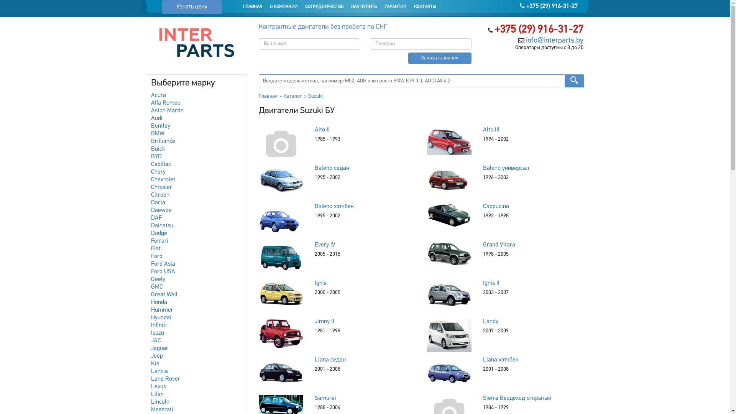  What do you see at coordinates (162, 187) in the screenshot?
I see `Chrysler` at bounding box center [162, 187].